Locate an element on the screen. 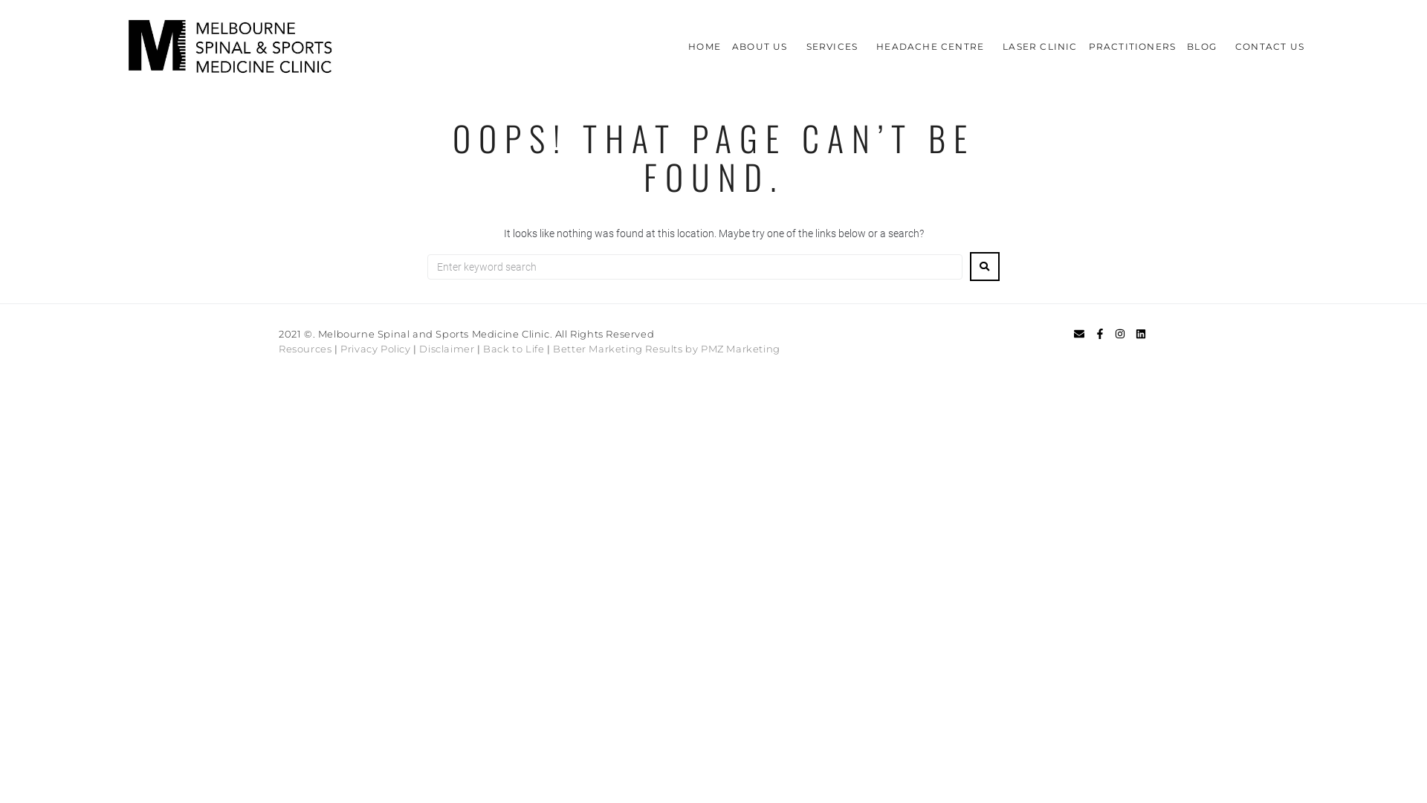 The width and height of the screenshot is (1427, 803). Resources is located at coordinates (305, 349).